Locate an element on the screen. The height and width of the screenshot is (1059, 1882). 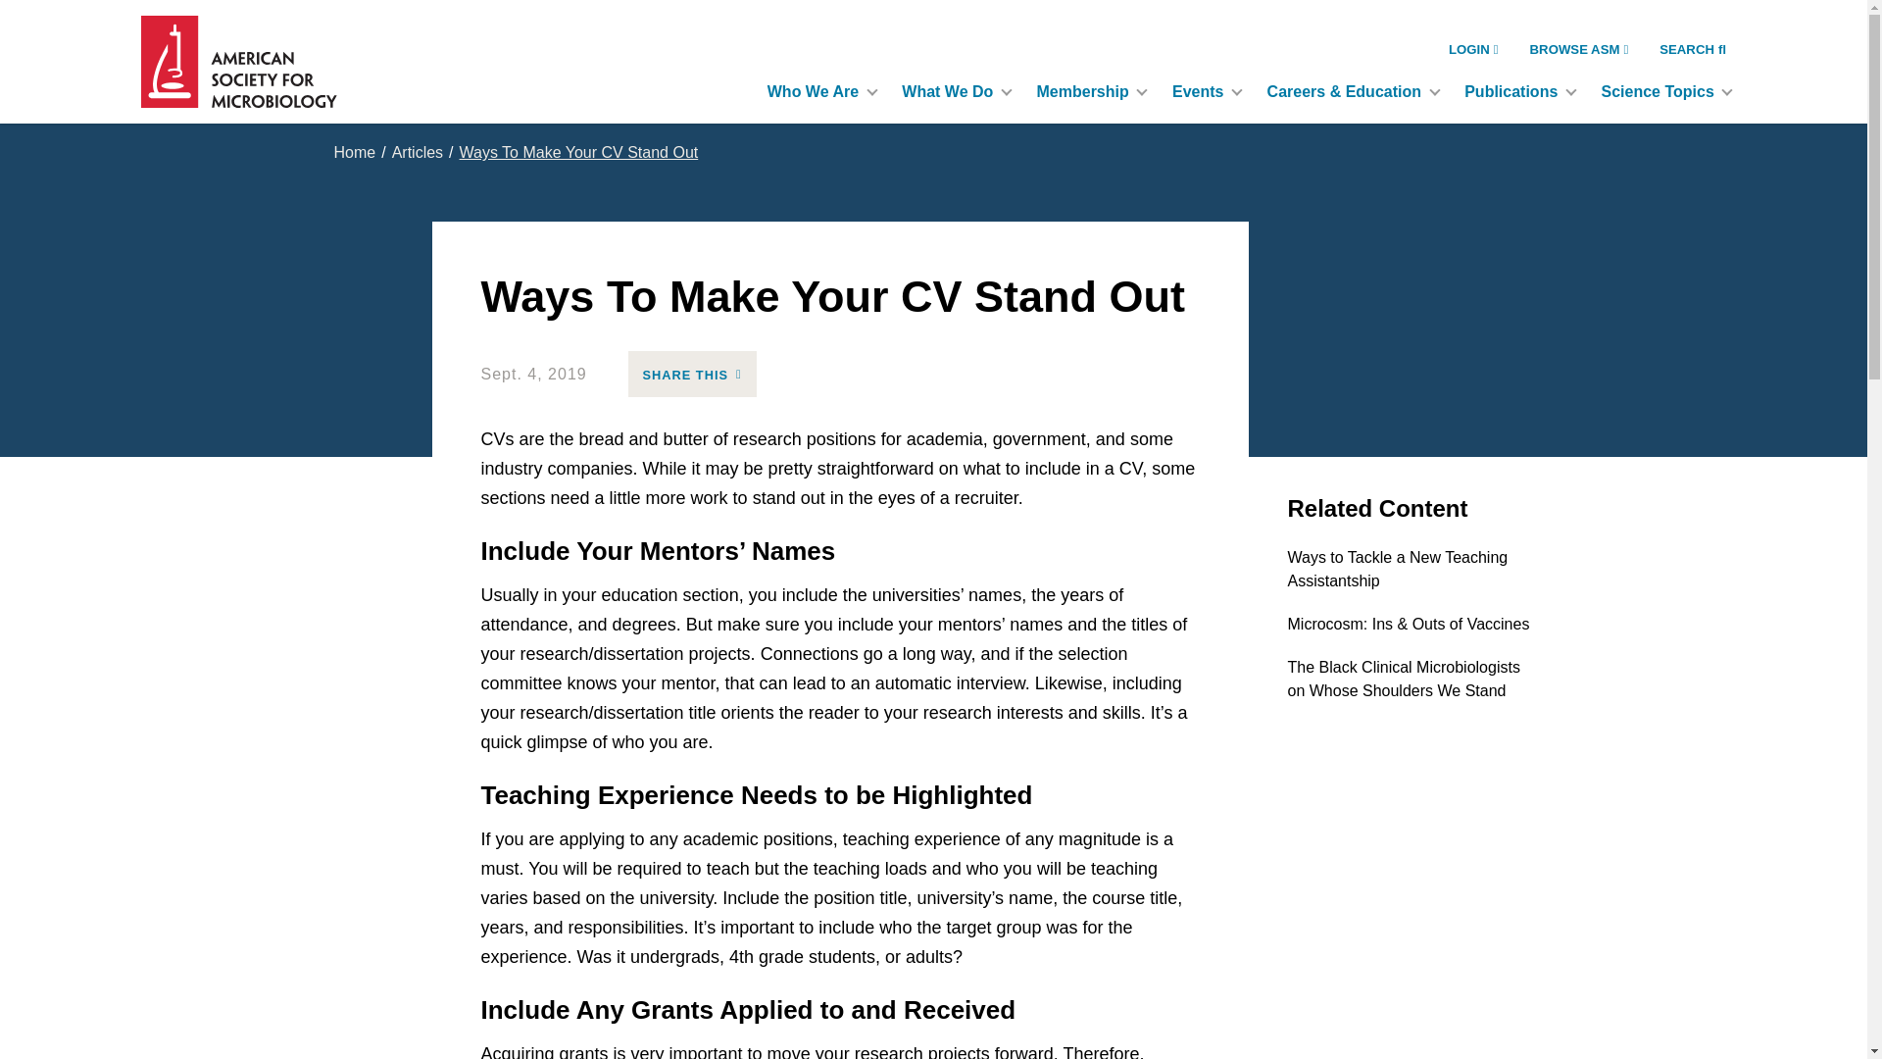
Events is located at coordinates (1204, 92).